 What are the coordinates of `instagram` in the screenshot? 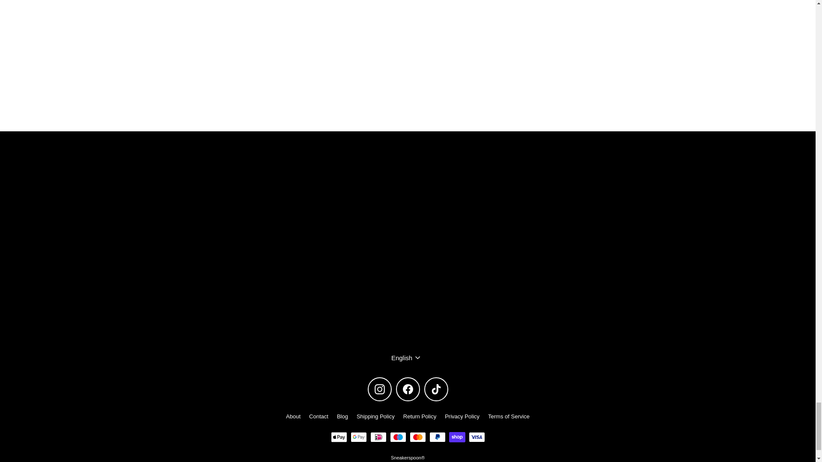 It's located at (379, 389).